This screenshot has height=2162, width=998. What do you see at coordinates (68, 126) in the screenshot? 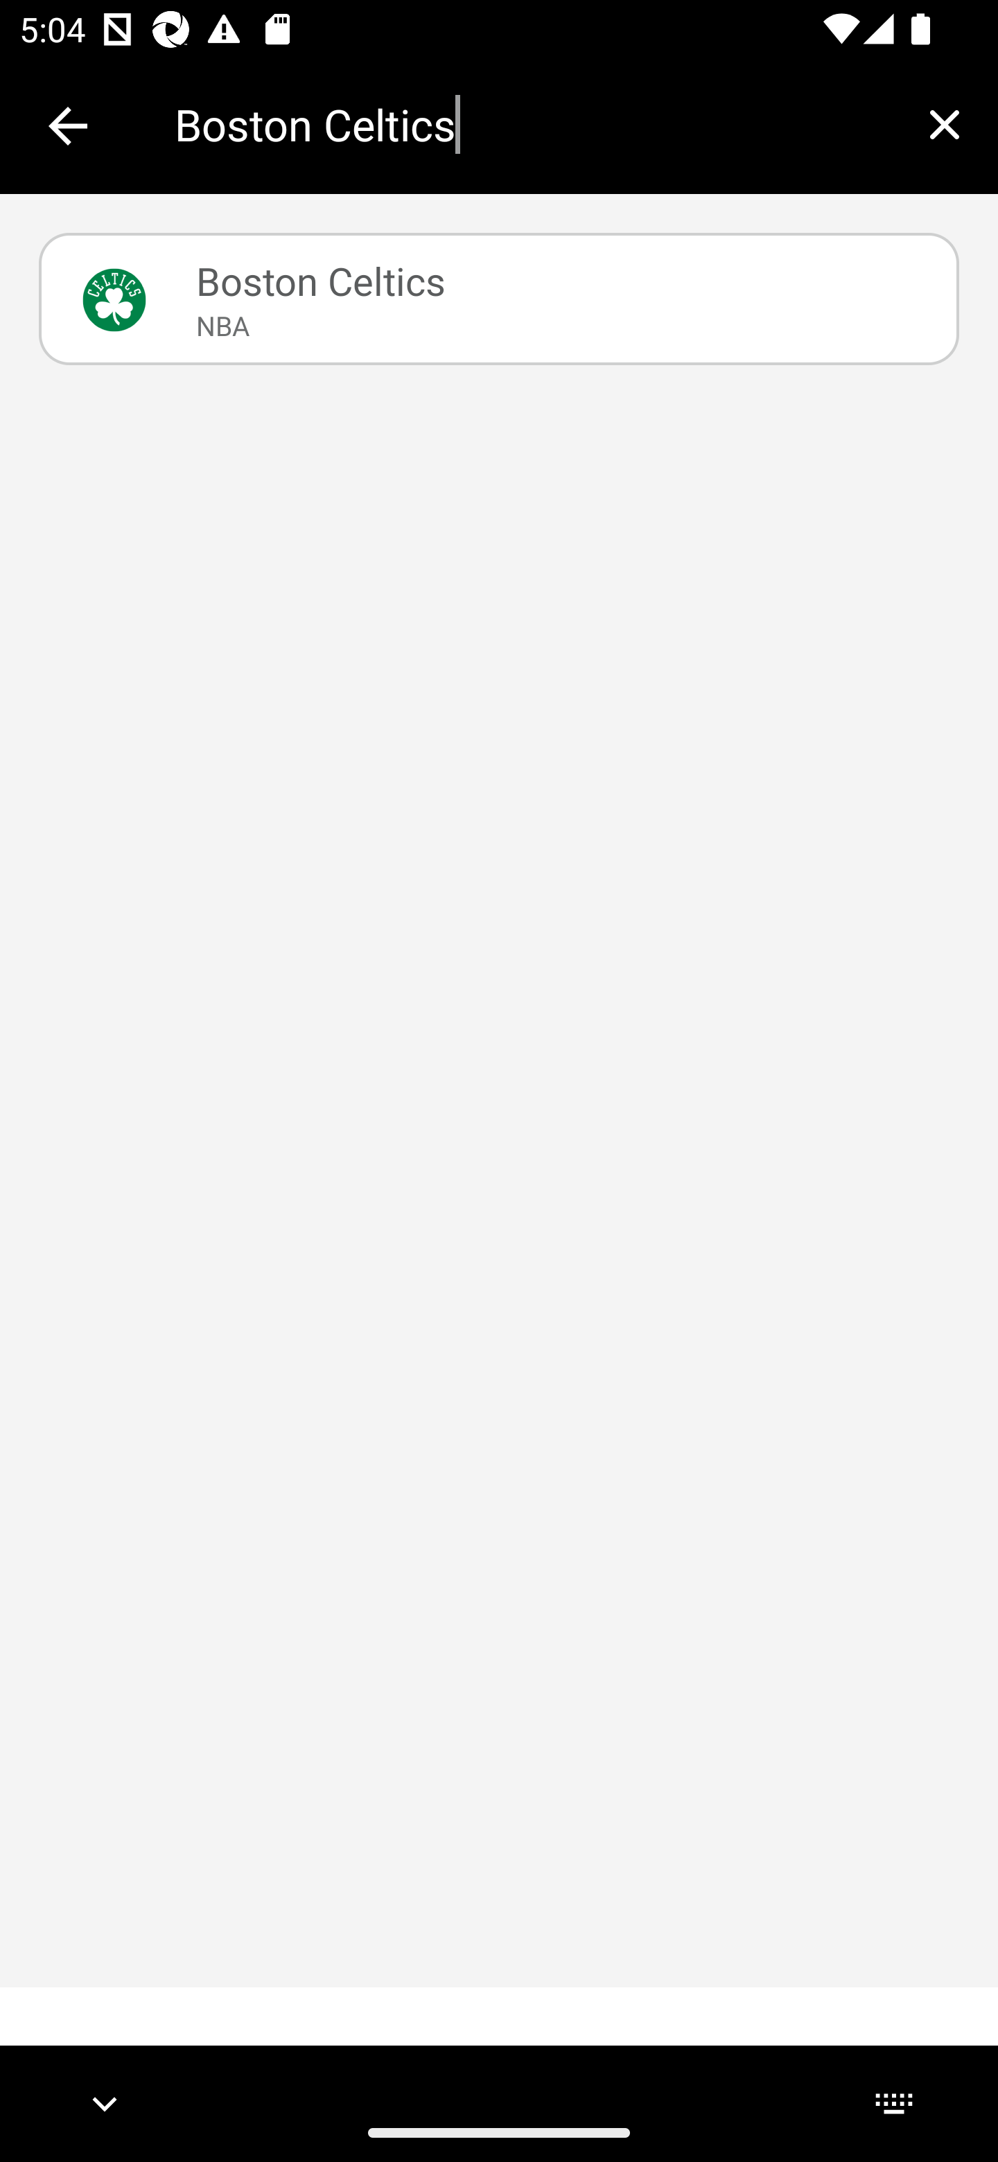
I see `Collapse` at bounding box center [68, 126].